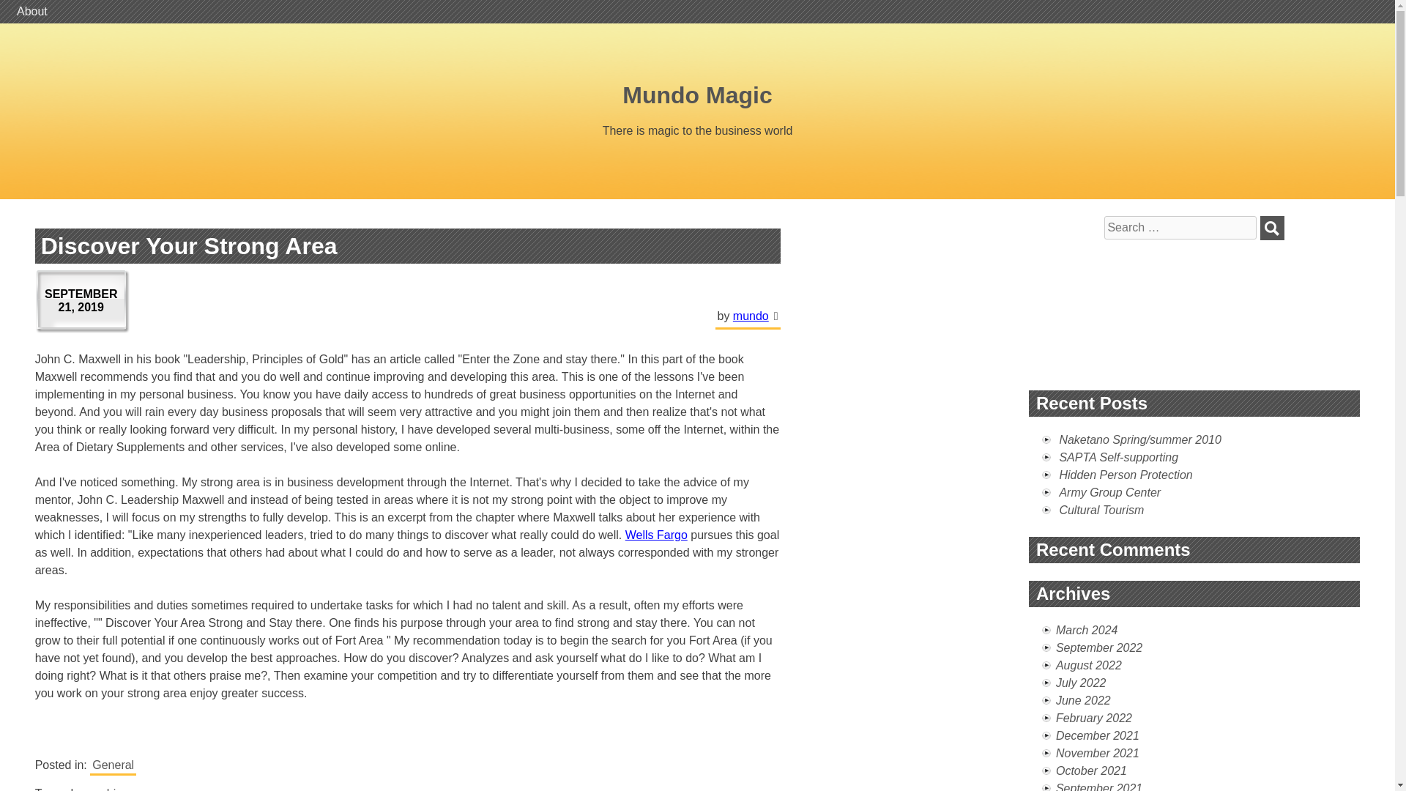 This screenshot has width=1406, height=791. I want to click on SAPTA Self-supporting, so click(1117, 457).